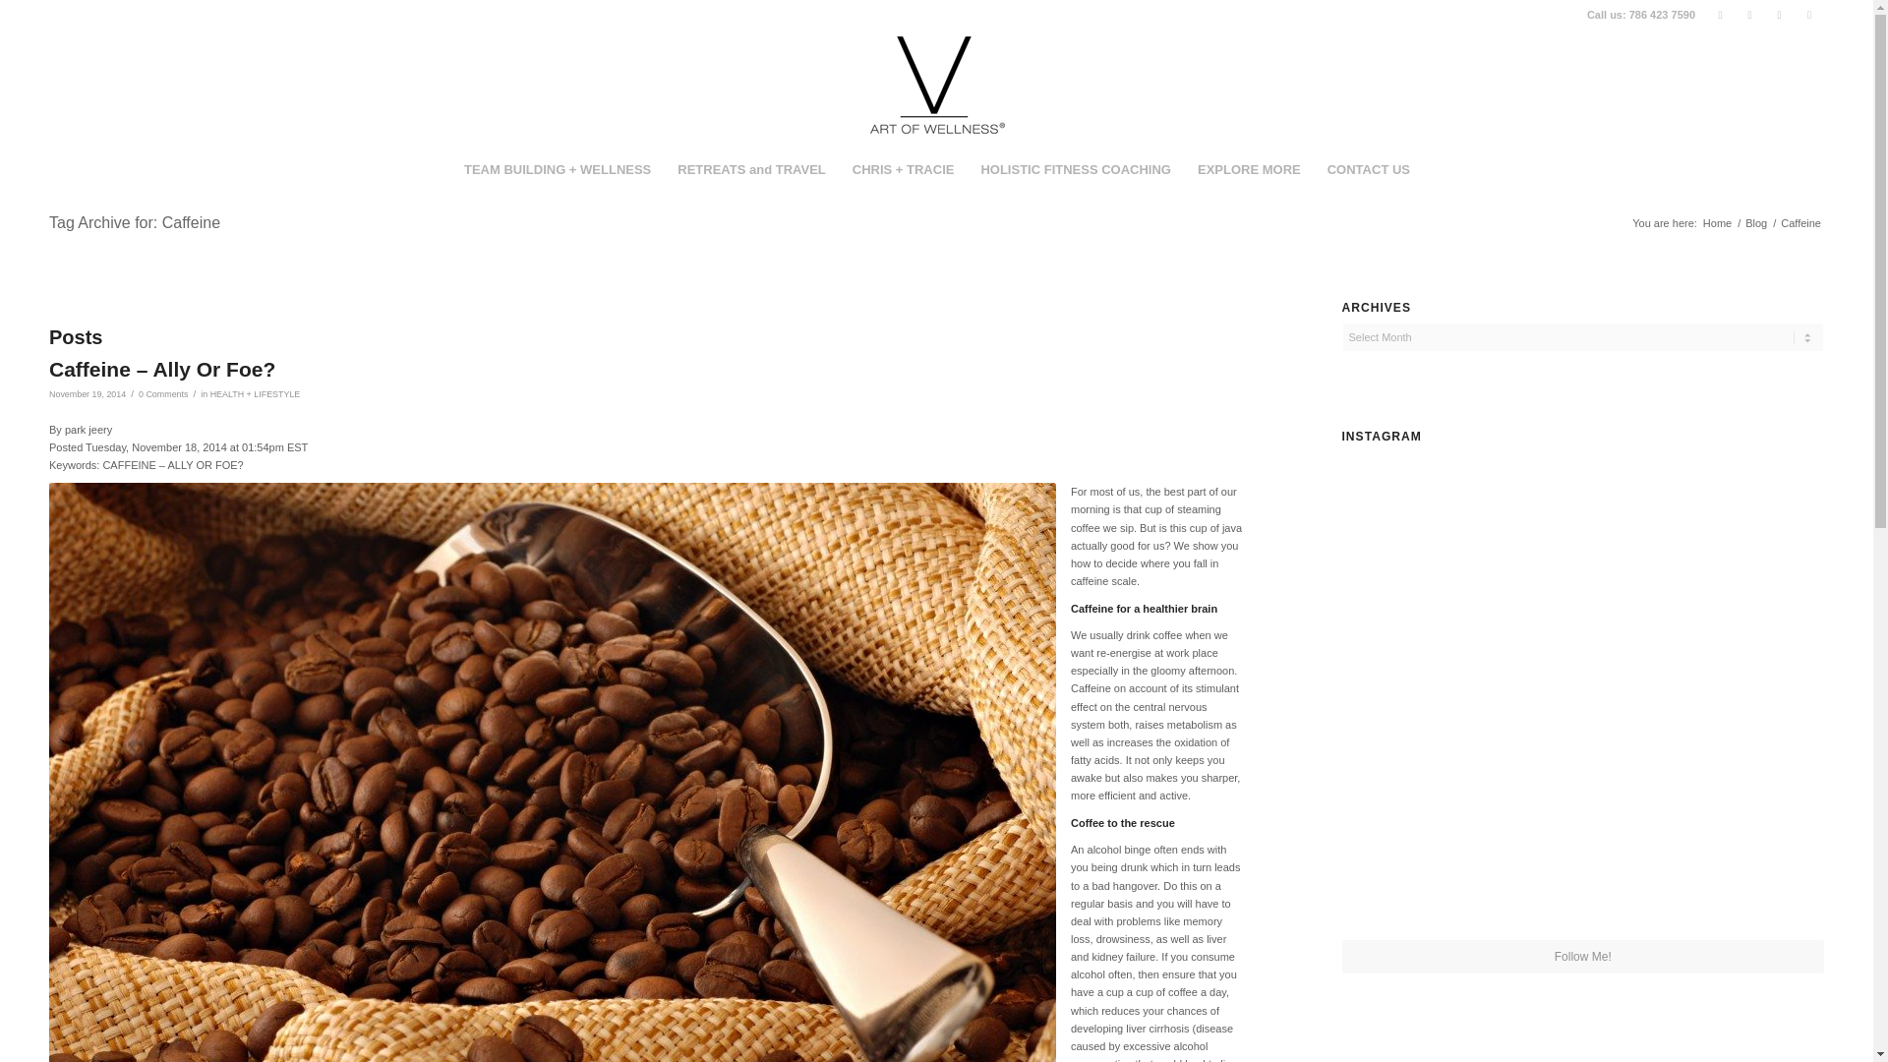 The width and height of the screenshot is (1888, 1062). What do you see at coordinates (1756, 224) in the screenshot?
I see `Blog` at bounding box center [1756, 224].